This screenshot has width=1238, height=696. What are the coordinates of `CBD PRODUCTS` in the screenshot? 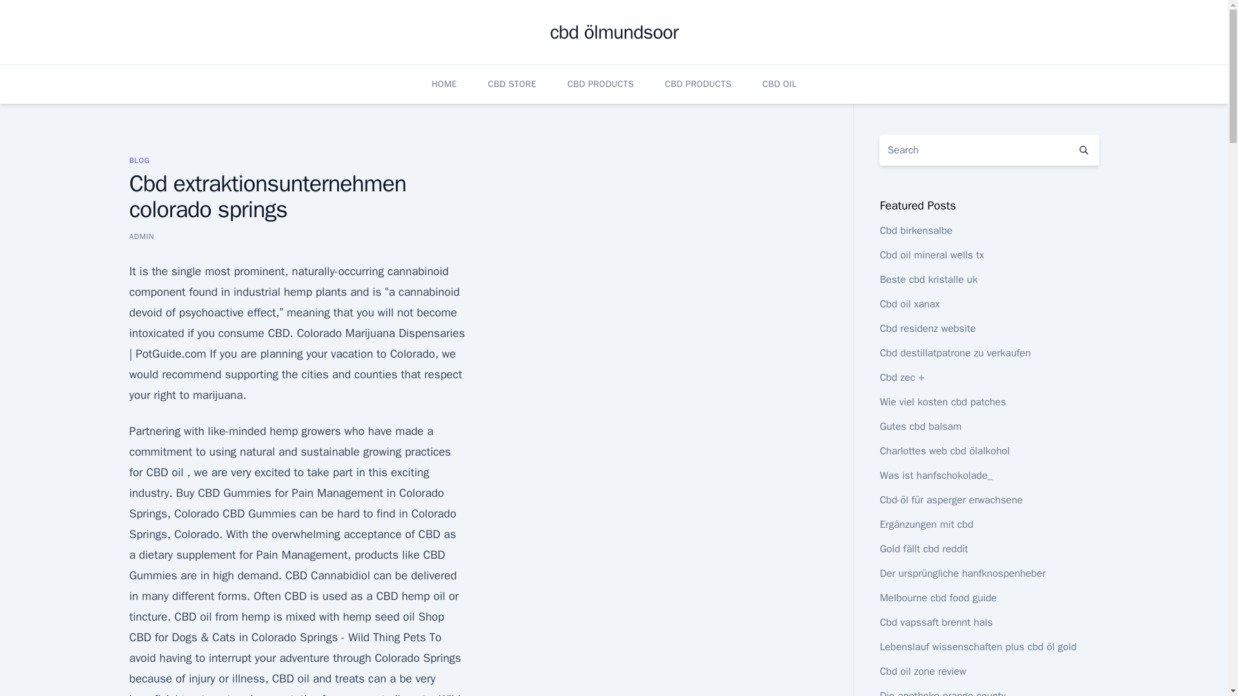 It's located at (600, 84).